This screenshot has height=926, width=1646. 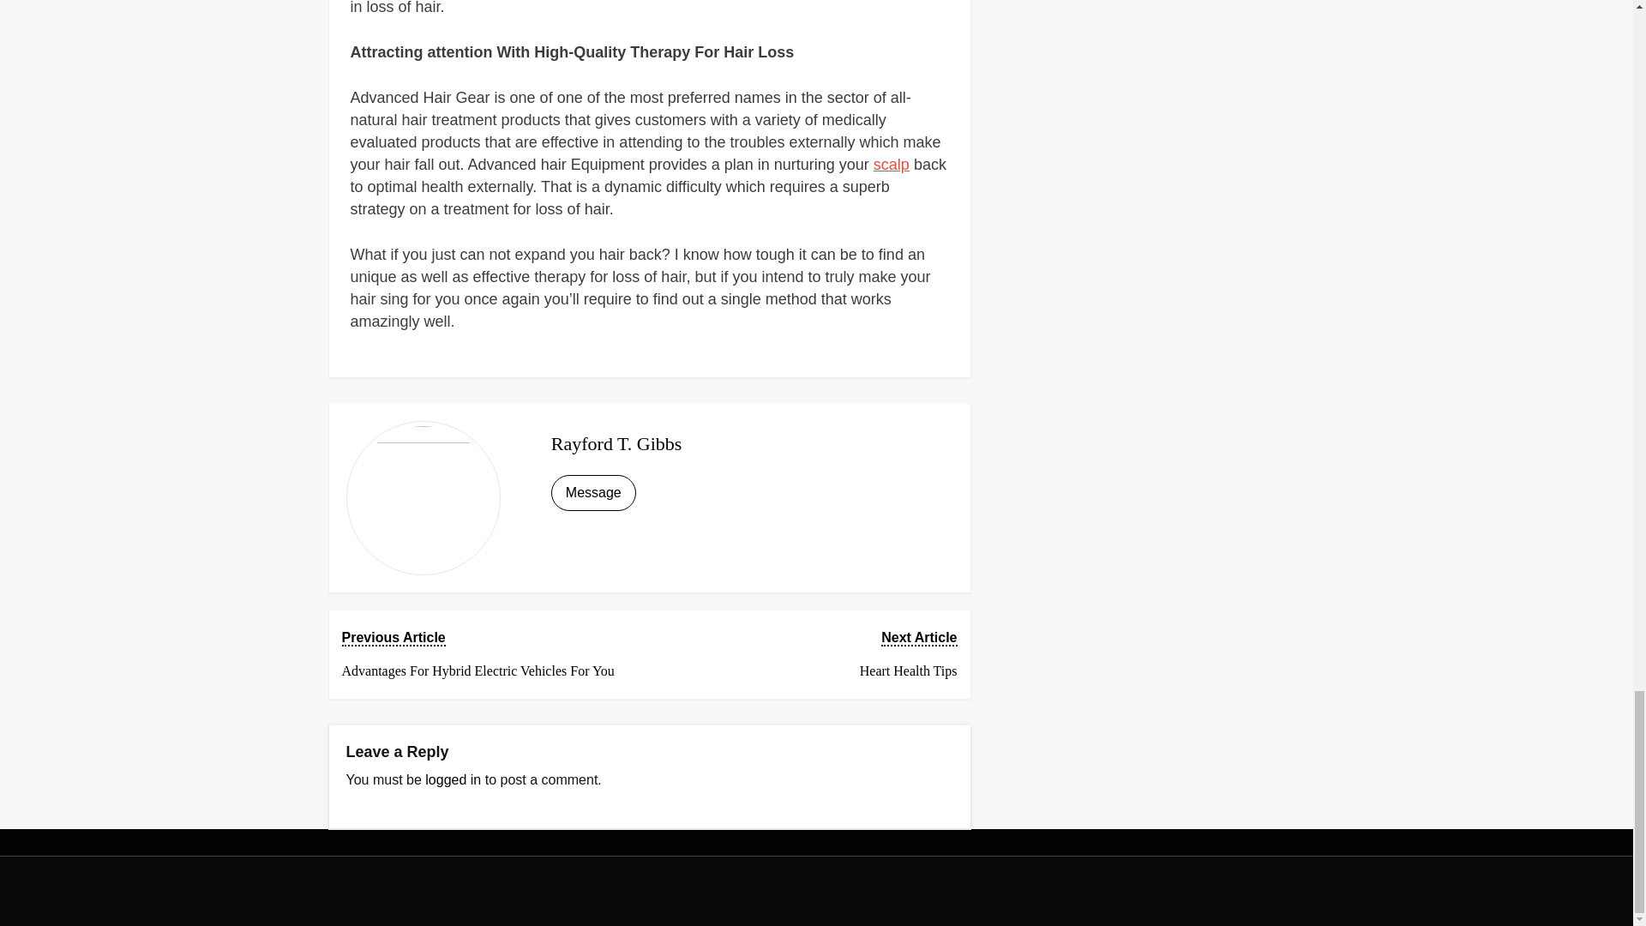 I want to click on Rayford T. Gibbs, so click(x=453, y=779).